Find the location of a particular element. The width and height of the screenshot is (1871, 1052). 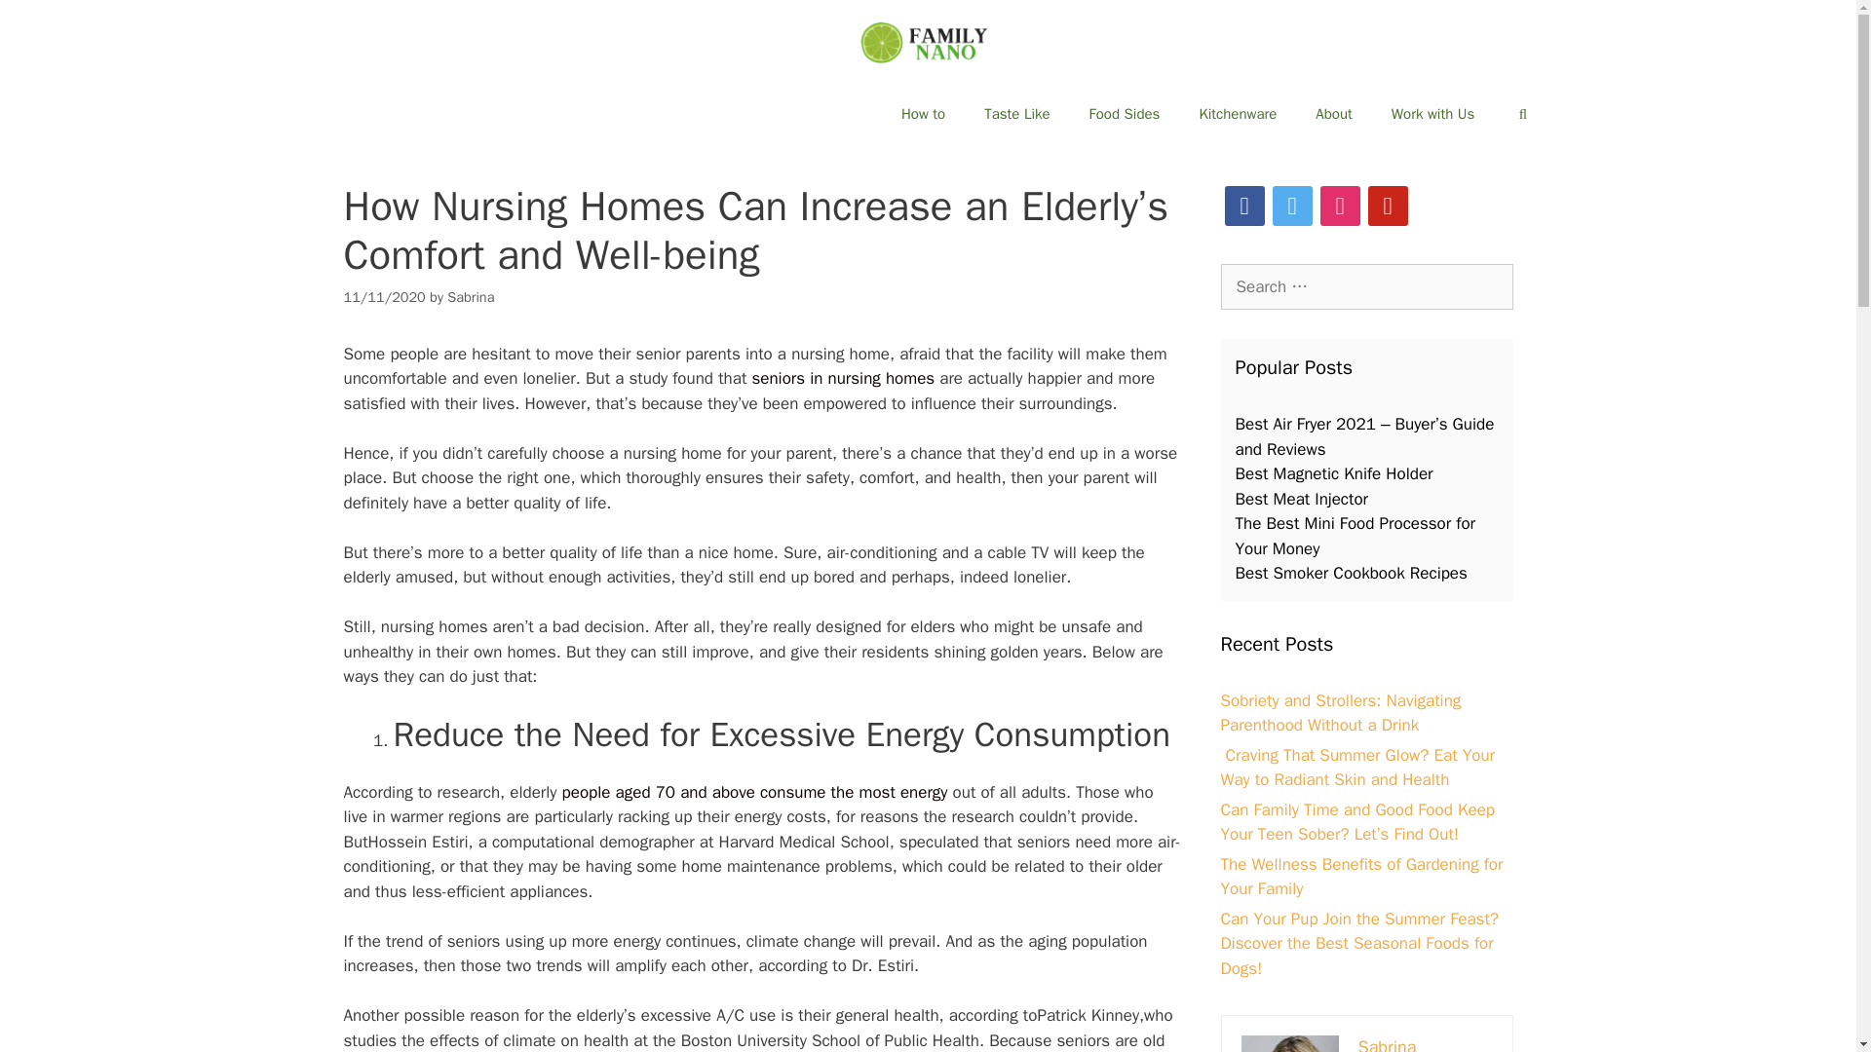

pinterest is located at coordinates (1388, 205).